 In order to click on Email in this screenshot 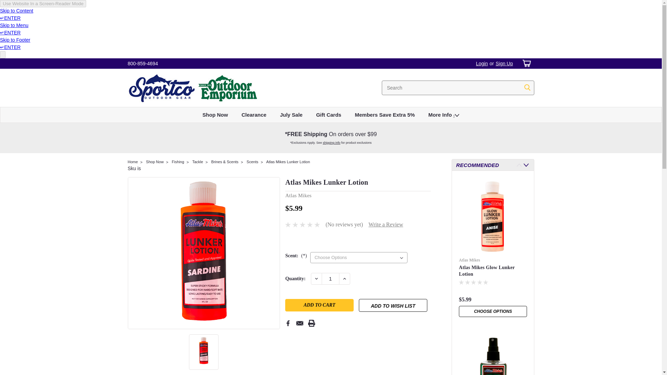, I will do `click(299, 323)`.